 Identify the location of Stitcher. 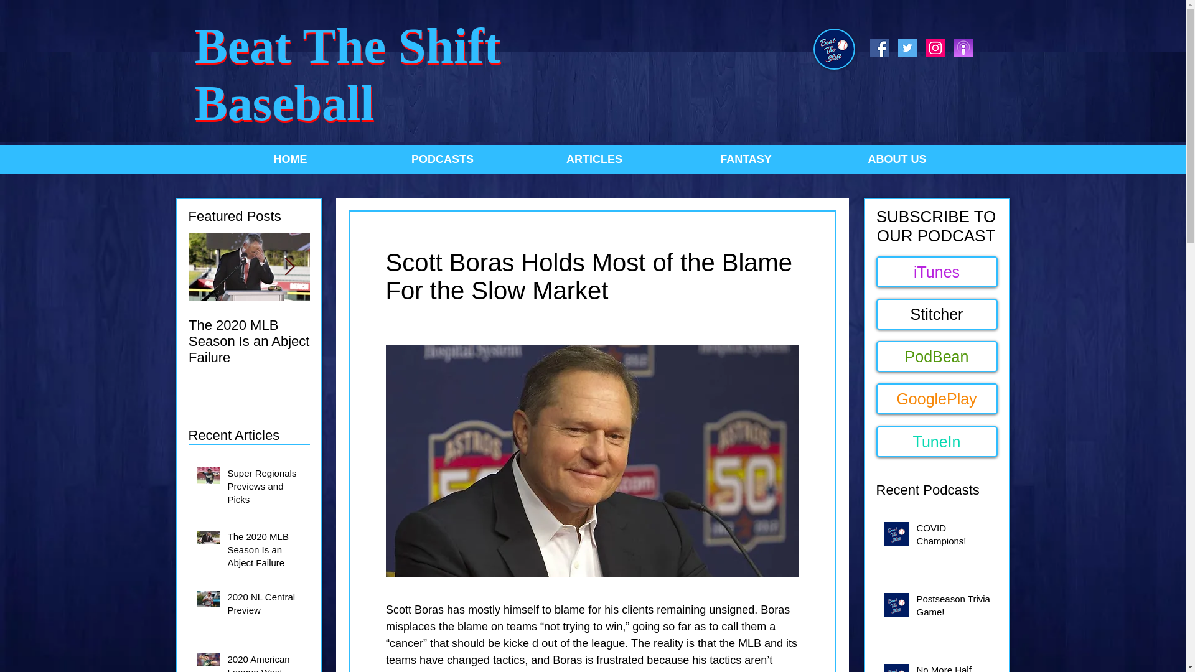
(937, 314).